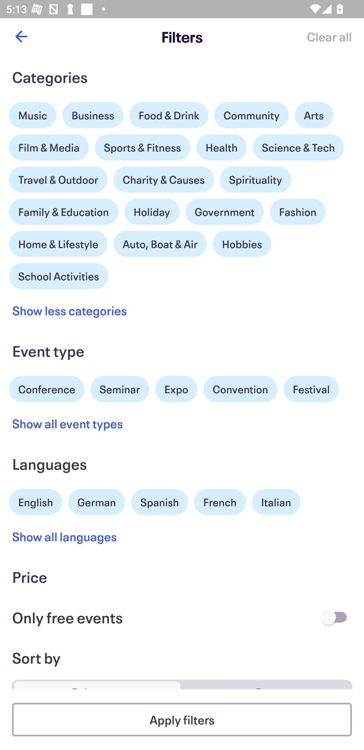 The image size is (364, 750). Describe the element at coordinates (220, 502) in the screenshot. I see `French` at that location.